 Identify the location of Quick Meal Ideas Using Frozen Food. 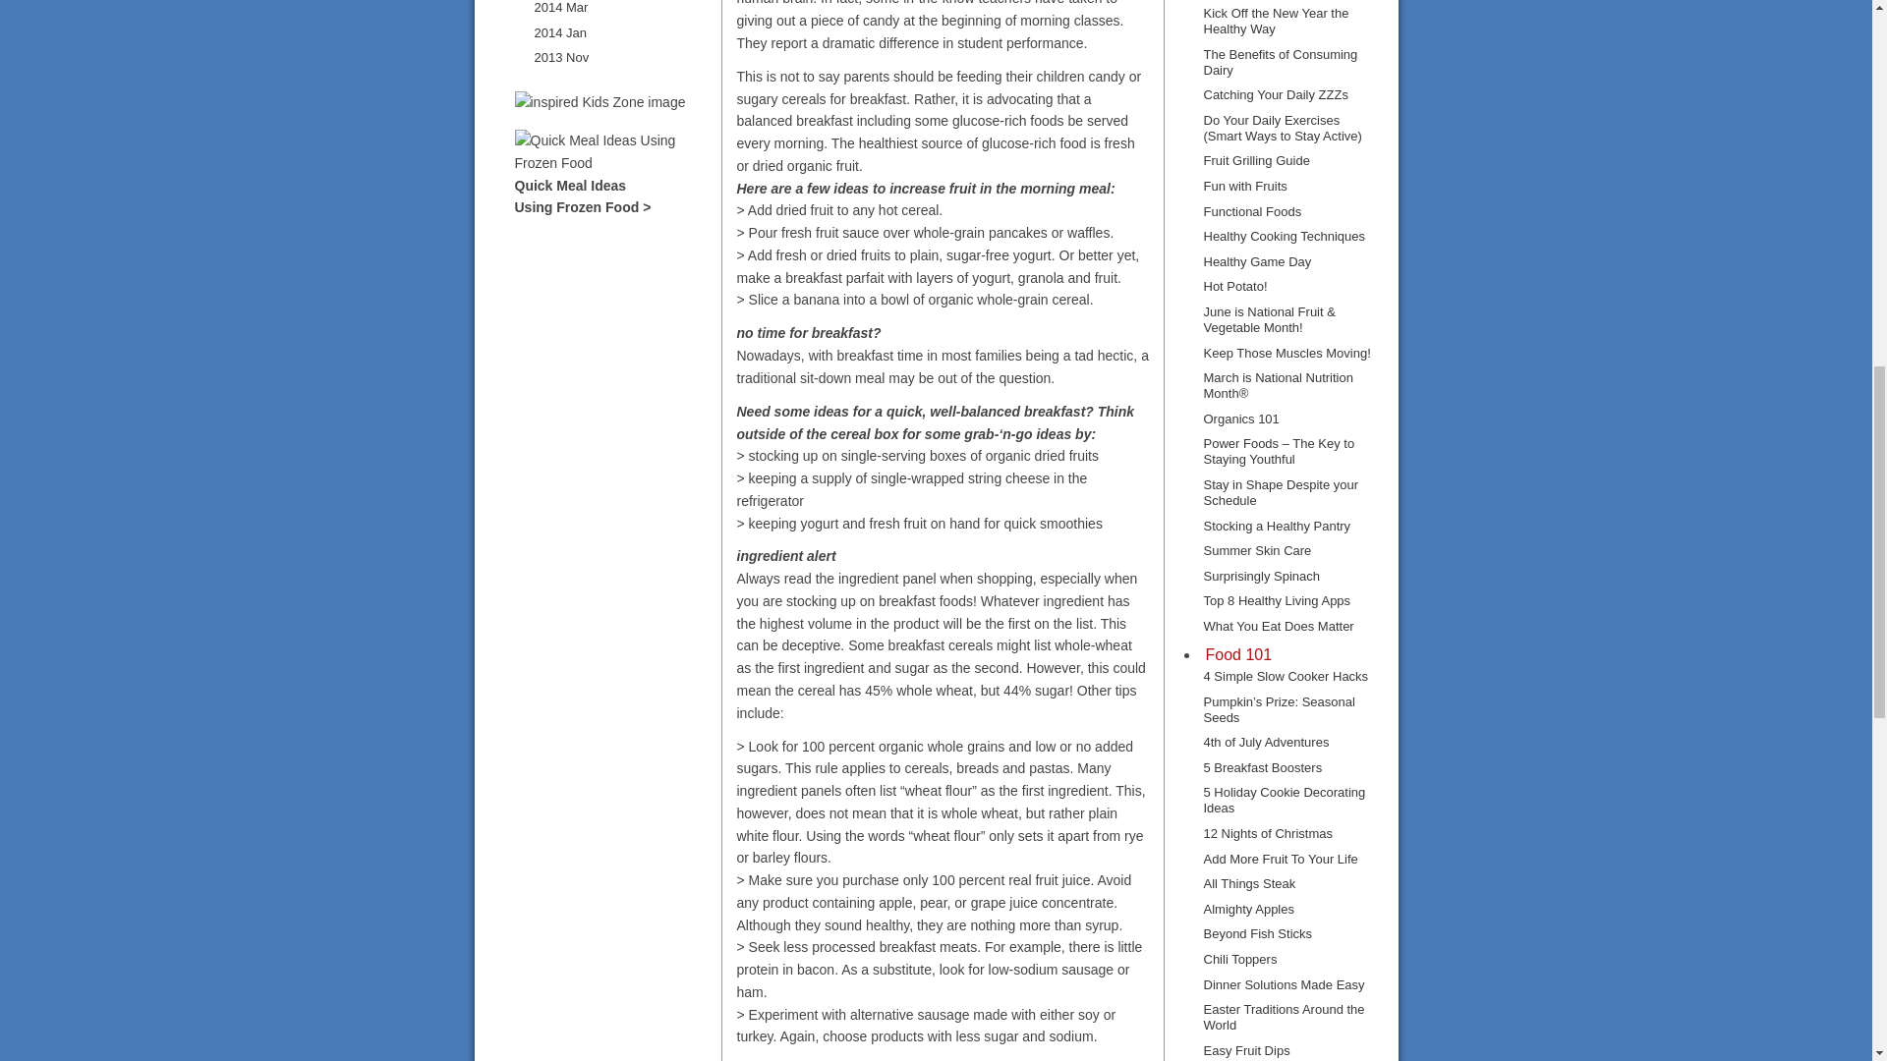
(611, 185).